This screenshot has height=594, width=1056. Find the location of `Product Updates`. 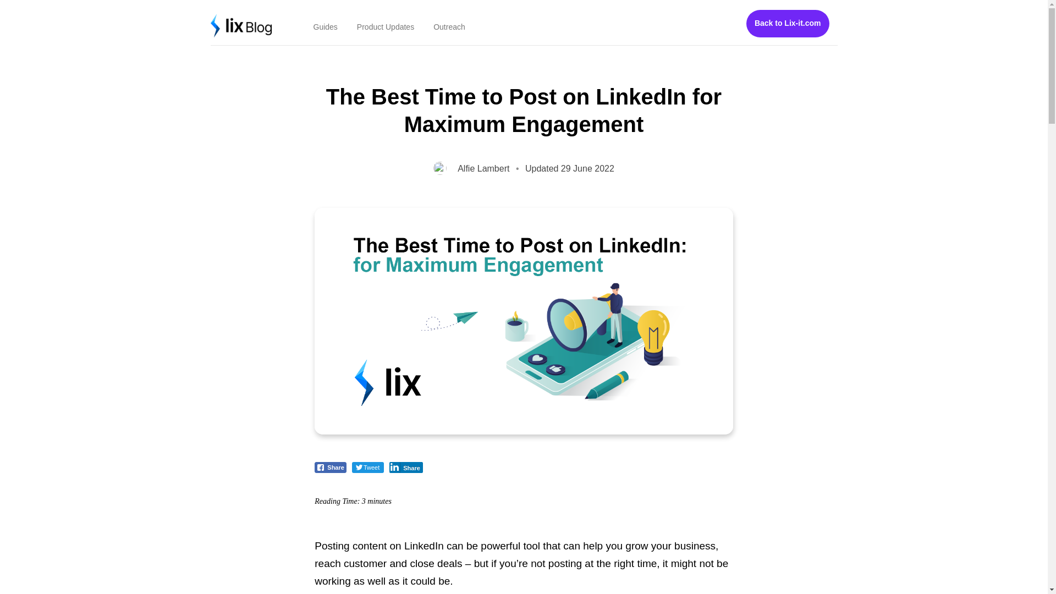

Product Updates is located at coordinates (381, 28).